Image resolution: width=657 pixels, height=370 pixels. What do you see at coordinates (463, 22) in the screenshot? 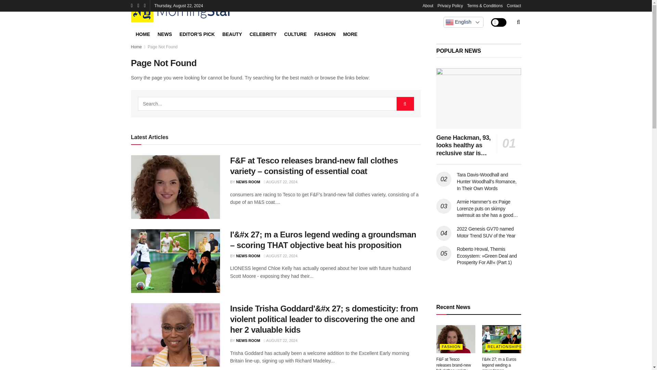
I see `English` at bounding box center [463, 22].